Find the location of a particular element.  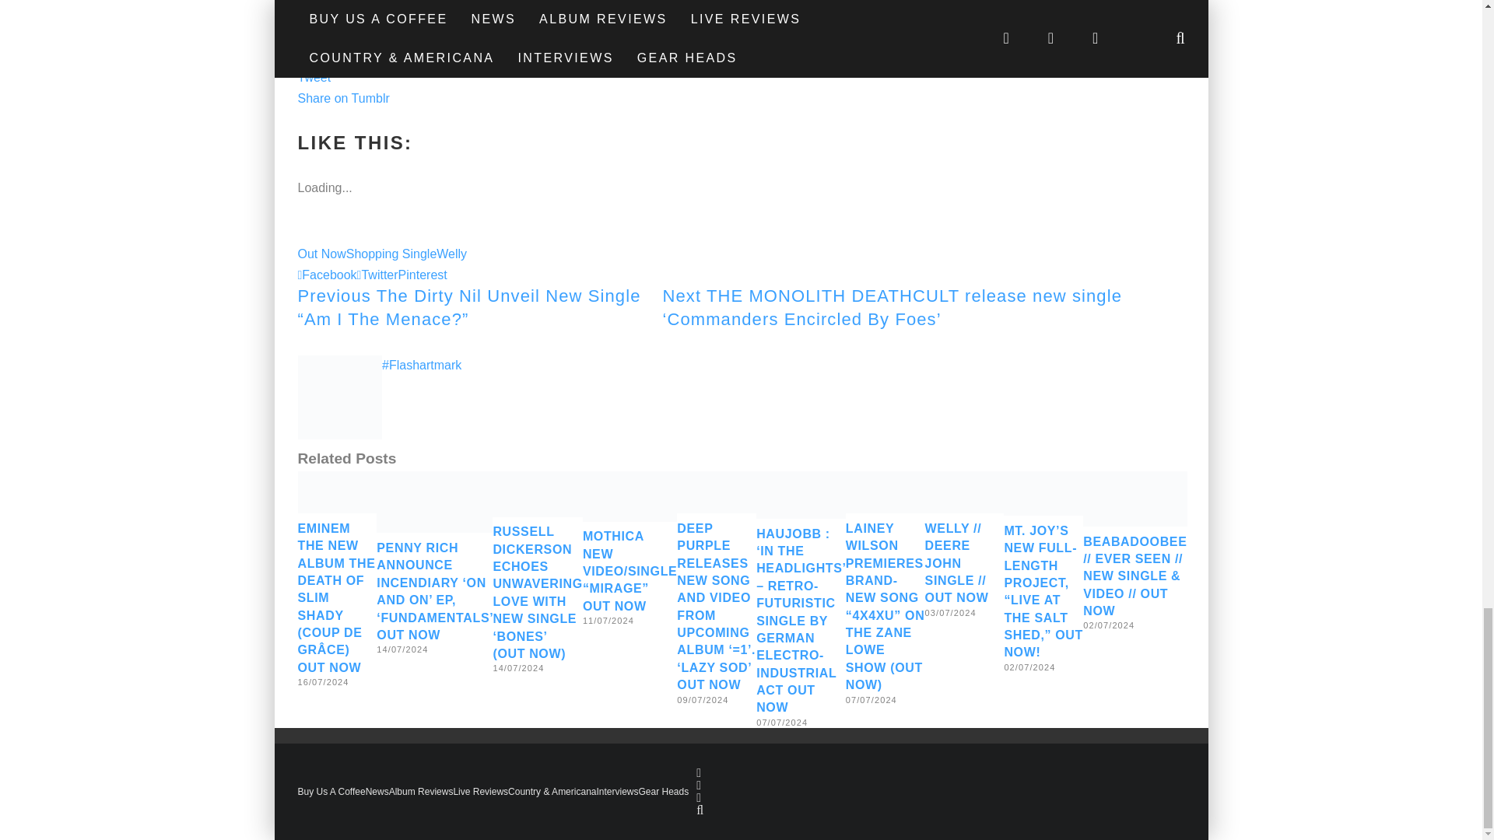

Share on Tumblr is located at coordinates (342, 98).